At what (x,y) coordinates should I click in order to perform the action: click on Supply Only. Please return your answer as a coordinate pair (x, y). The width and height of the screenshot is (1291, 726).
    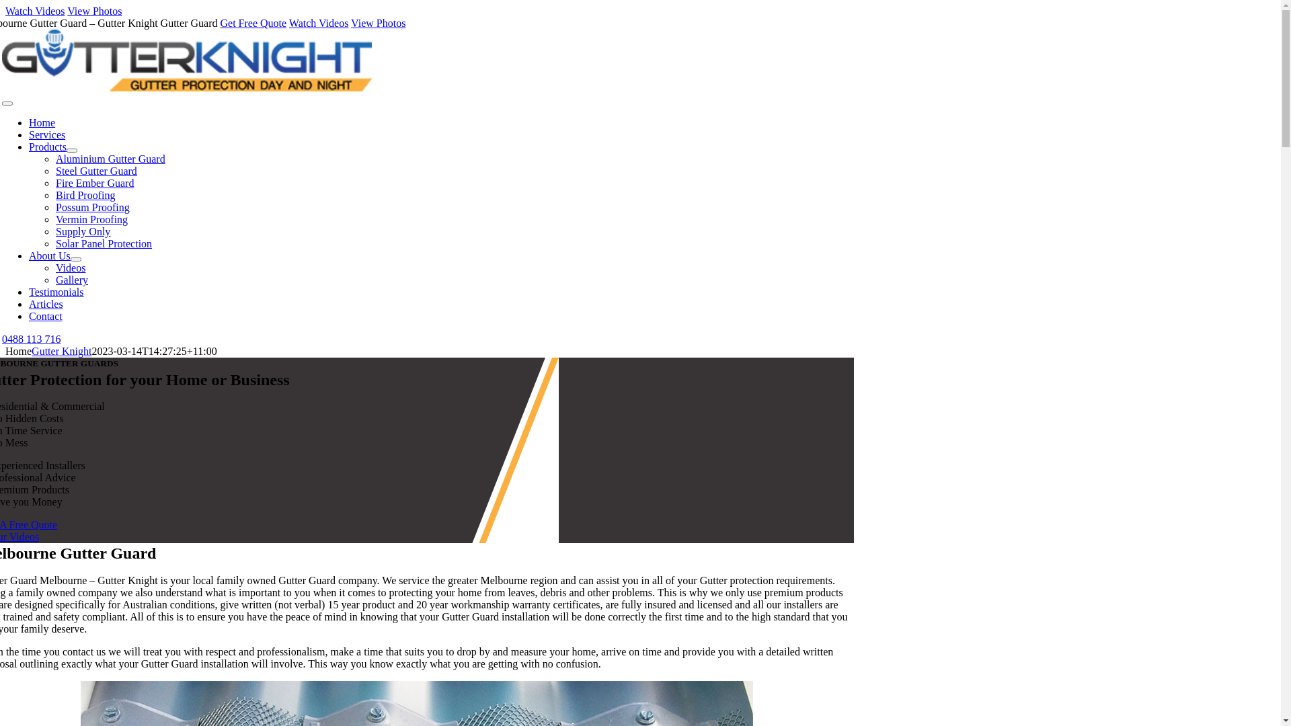
    Looking at the image, I should click on (83, 231).